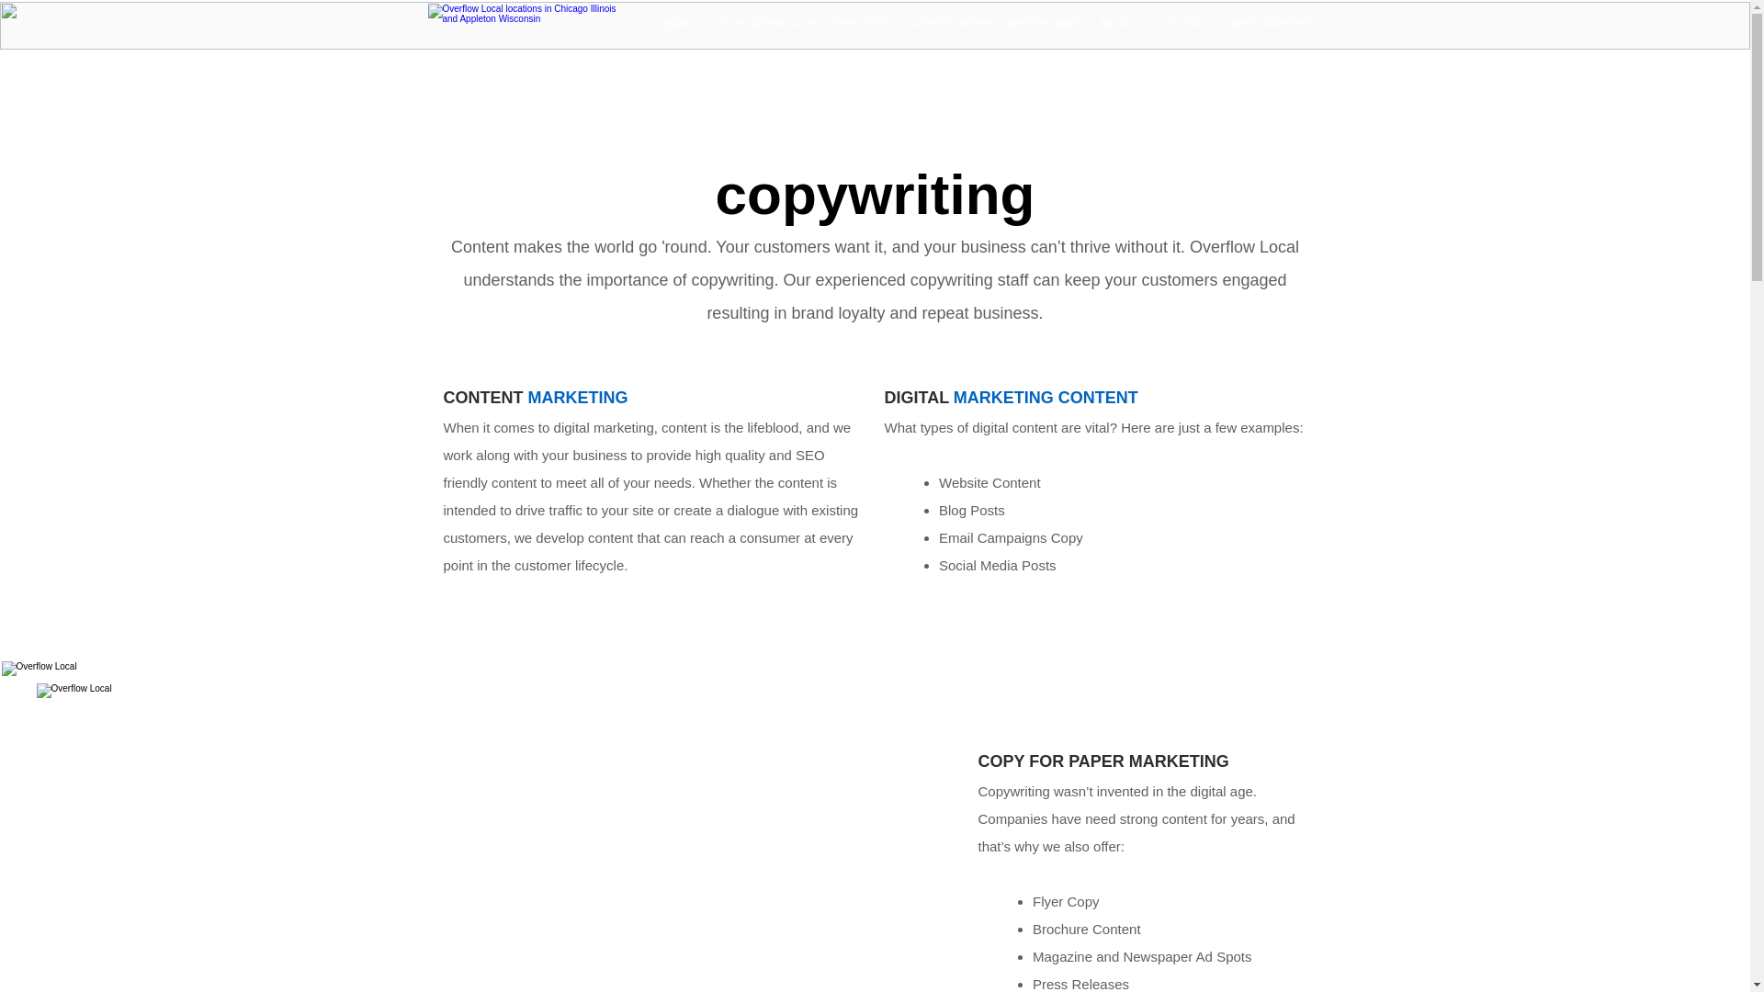 This screenshot has height=992, width=1764. What do you see at coordinates (1271, 24) in the screenshot?
I see `GET STARTED` at bounding box center [1271, 24].